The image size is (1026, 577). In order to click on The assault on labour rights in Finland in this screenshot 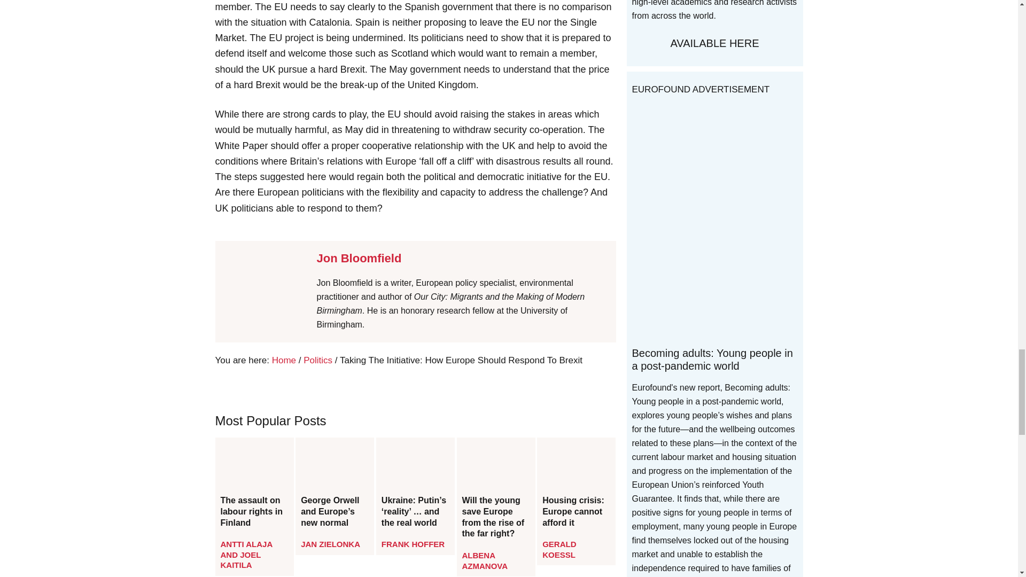, I will do `click(254, 512)`.